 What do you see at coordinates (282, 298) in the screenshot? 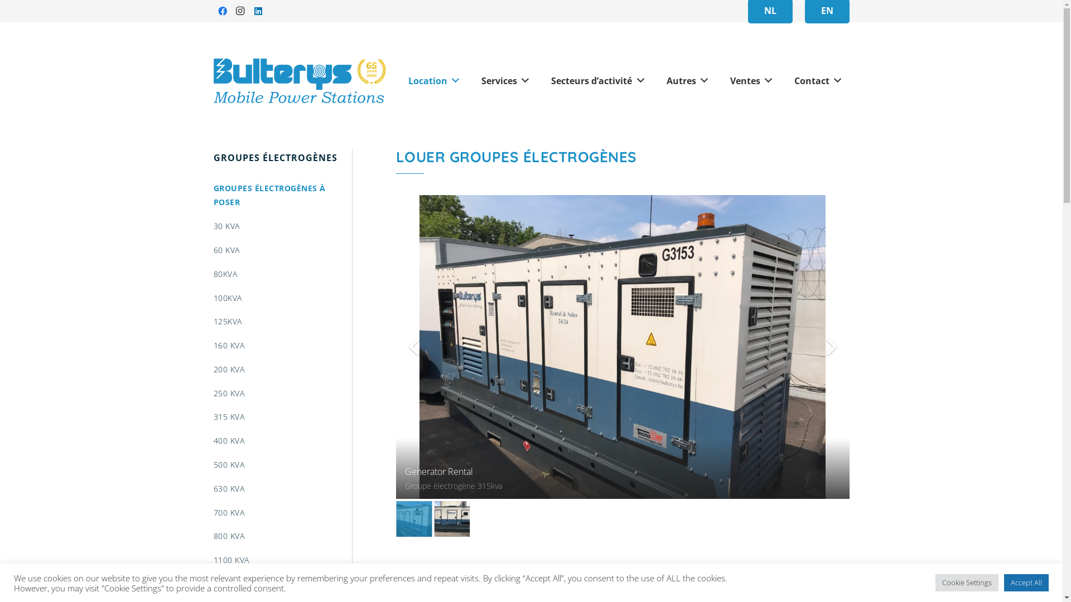
I see `100KVA` at bounding box center [282, 298].